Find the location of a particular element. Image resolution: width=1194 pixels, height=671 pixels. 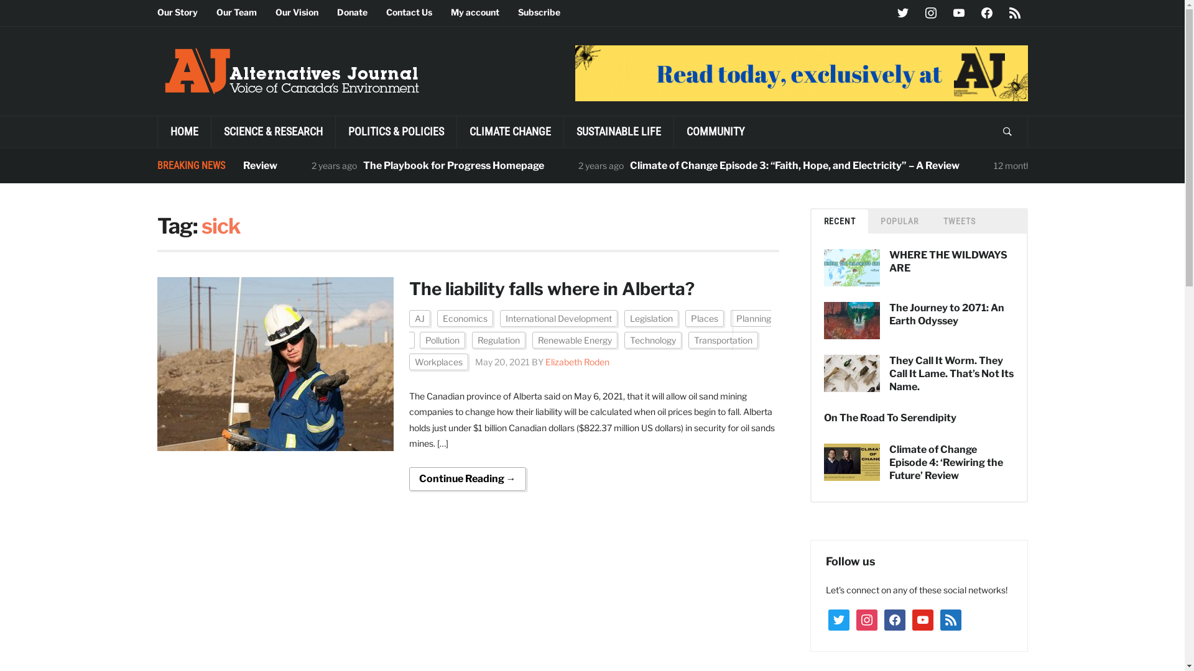

Legislation is located at coordinates (652, 318).